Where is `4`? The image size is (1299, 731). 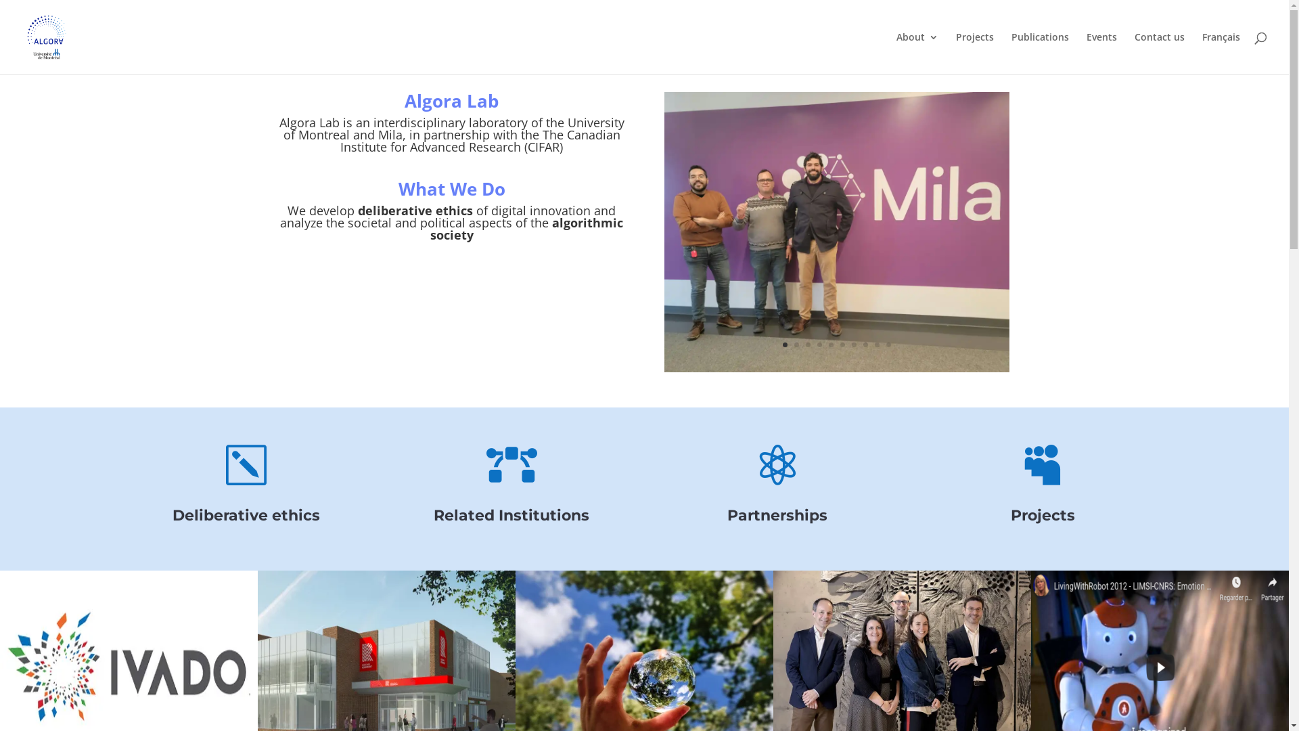 4 is located at coordinates (820, 345).